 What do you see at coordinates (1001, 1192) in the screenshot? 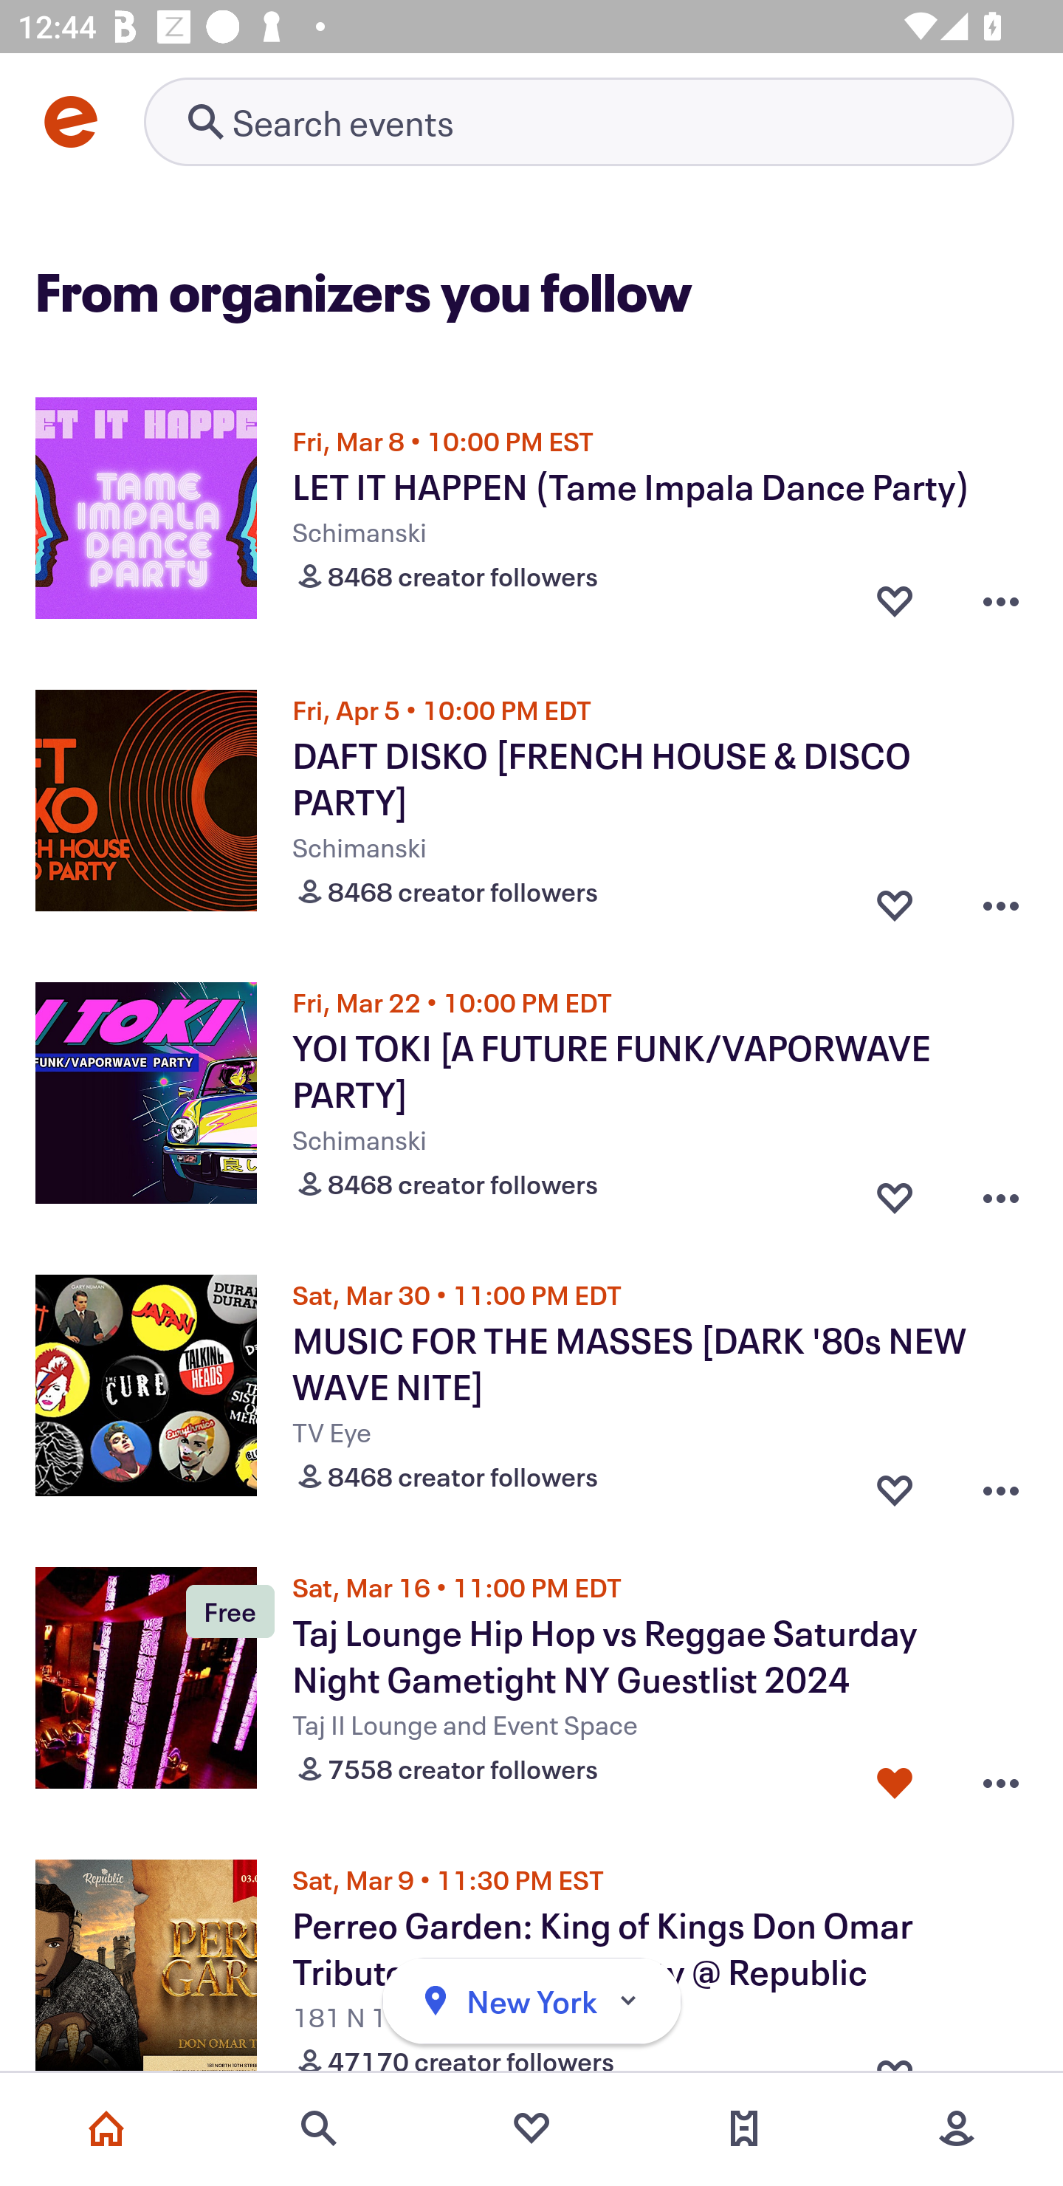
I see `Overflow menu button` at bounding box center [1001, 1192].